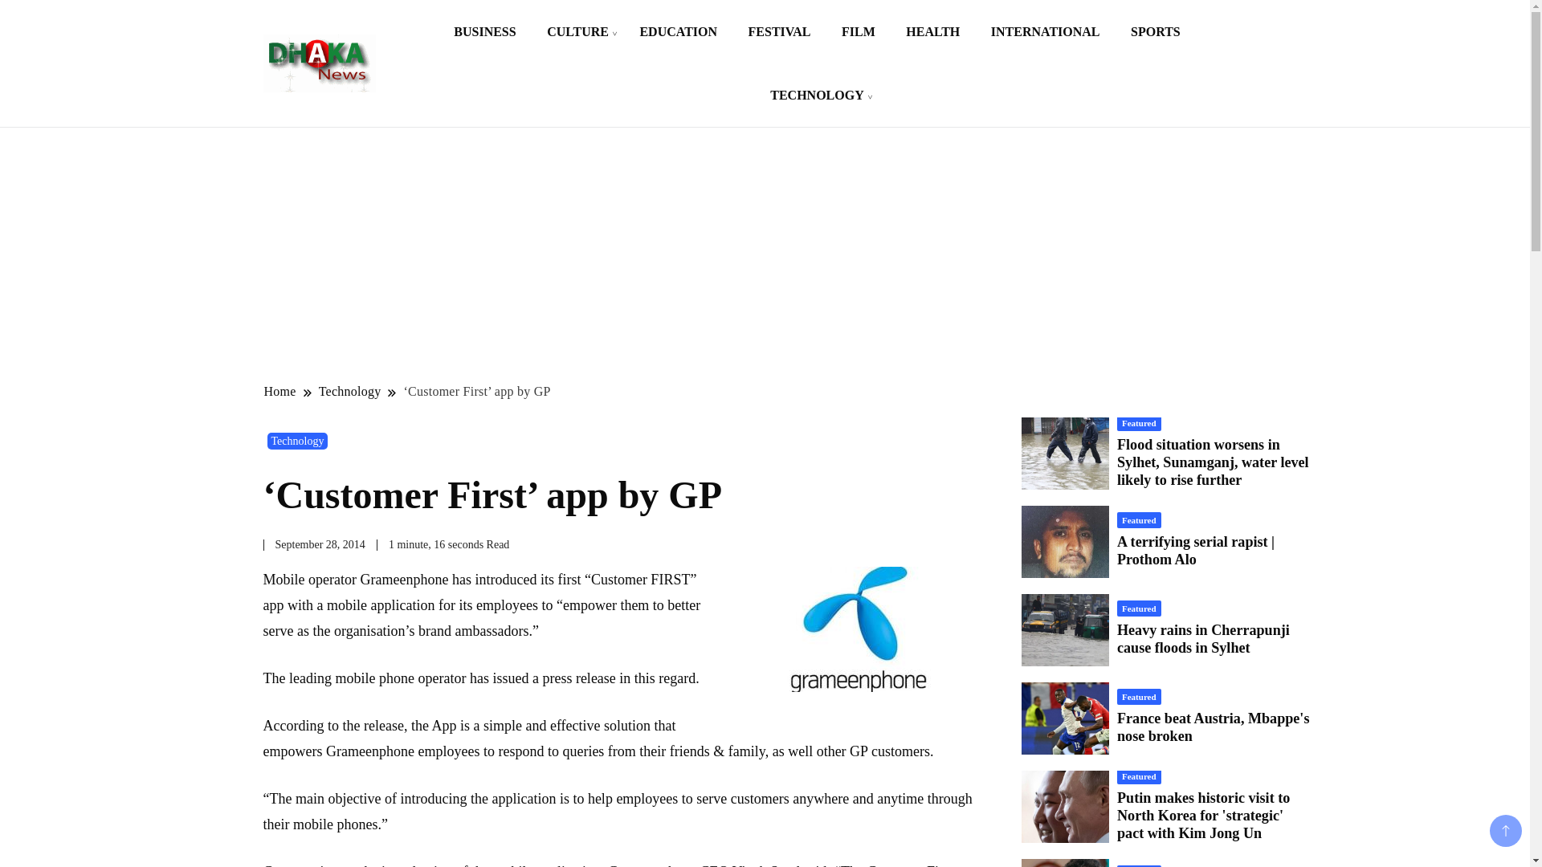  I want to click on SPORTS, so click(1155, 31).